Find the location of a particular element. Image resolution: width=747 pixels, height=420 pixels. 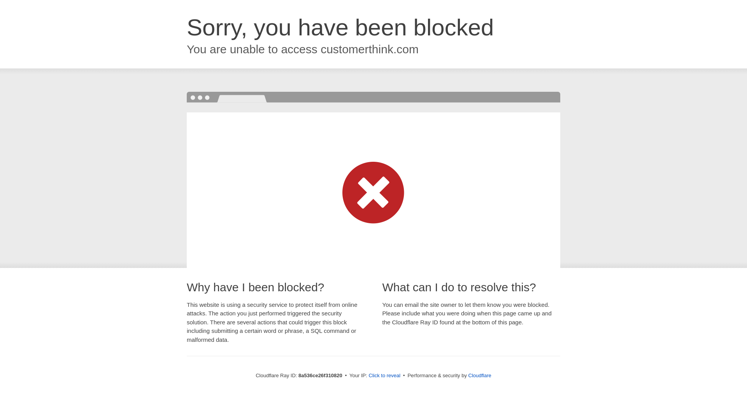

Cloudflare is located at coordinates (480, 375).